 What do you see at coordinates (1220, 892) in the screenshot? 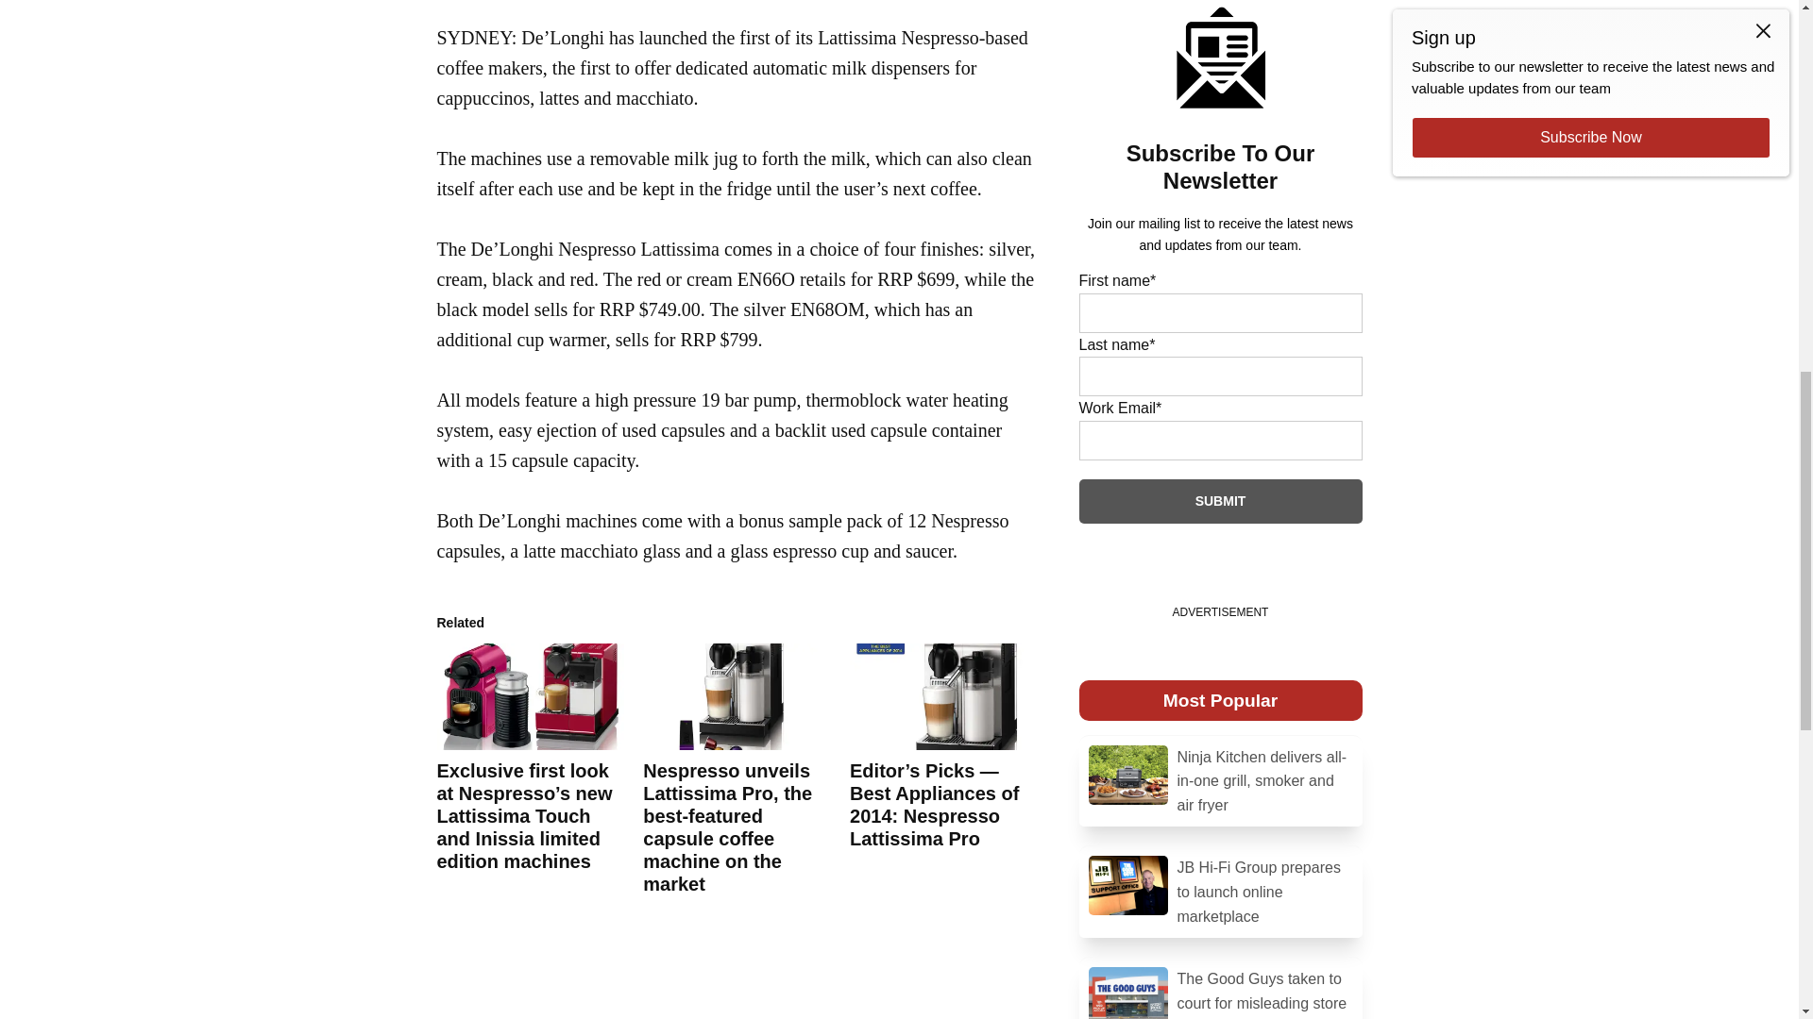
I see `JB Hi-Fi Group prepares to launch online marketplace` at bounding box center [1220, 892].